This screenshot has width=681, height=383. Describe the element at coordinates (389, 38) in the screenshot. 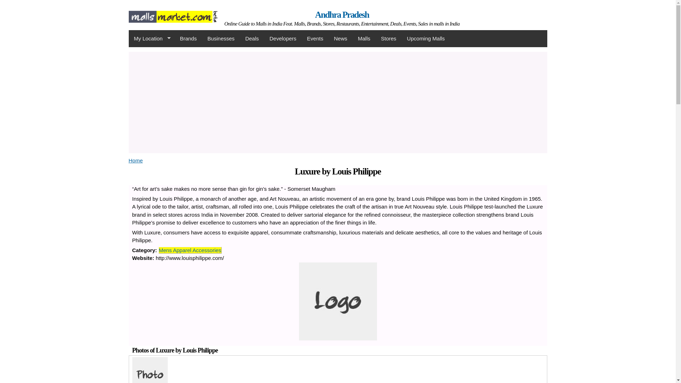

I see `Stores` at that location.